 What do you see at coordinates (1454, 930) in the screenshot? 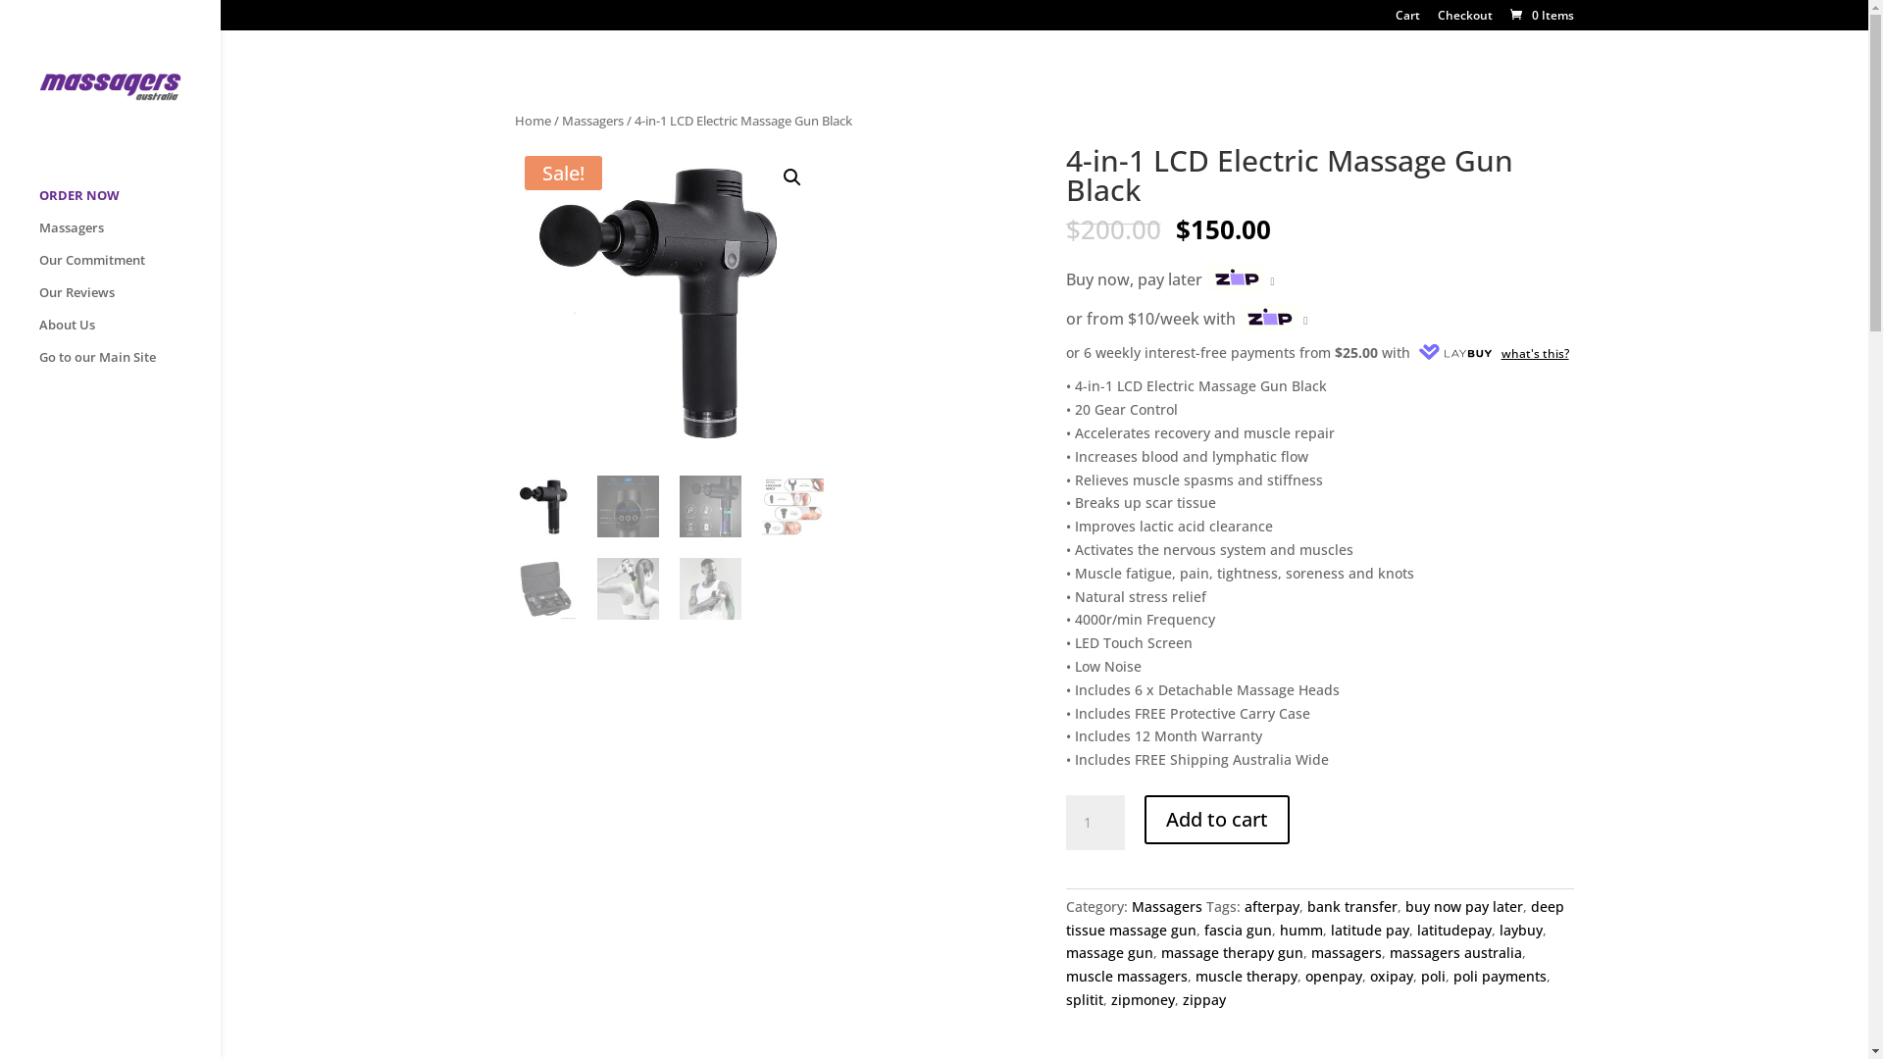
I see `latitudepay` at bounding box center [1454, 930].